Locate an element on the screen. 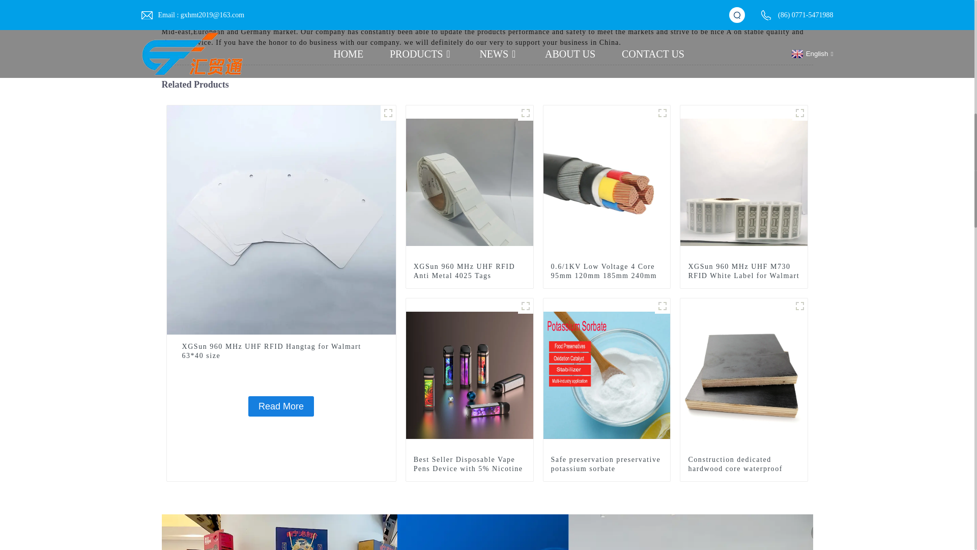 Image resolution: width=977 pixels, height=550 pixels. XGSun 960 MHz UHF RFID Anti Metal 4025 Tags is located at coordinates (469, 271).